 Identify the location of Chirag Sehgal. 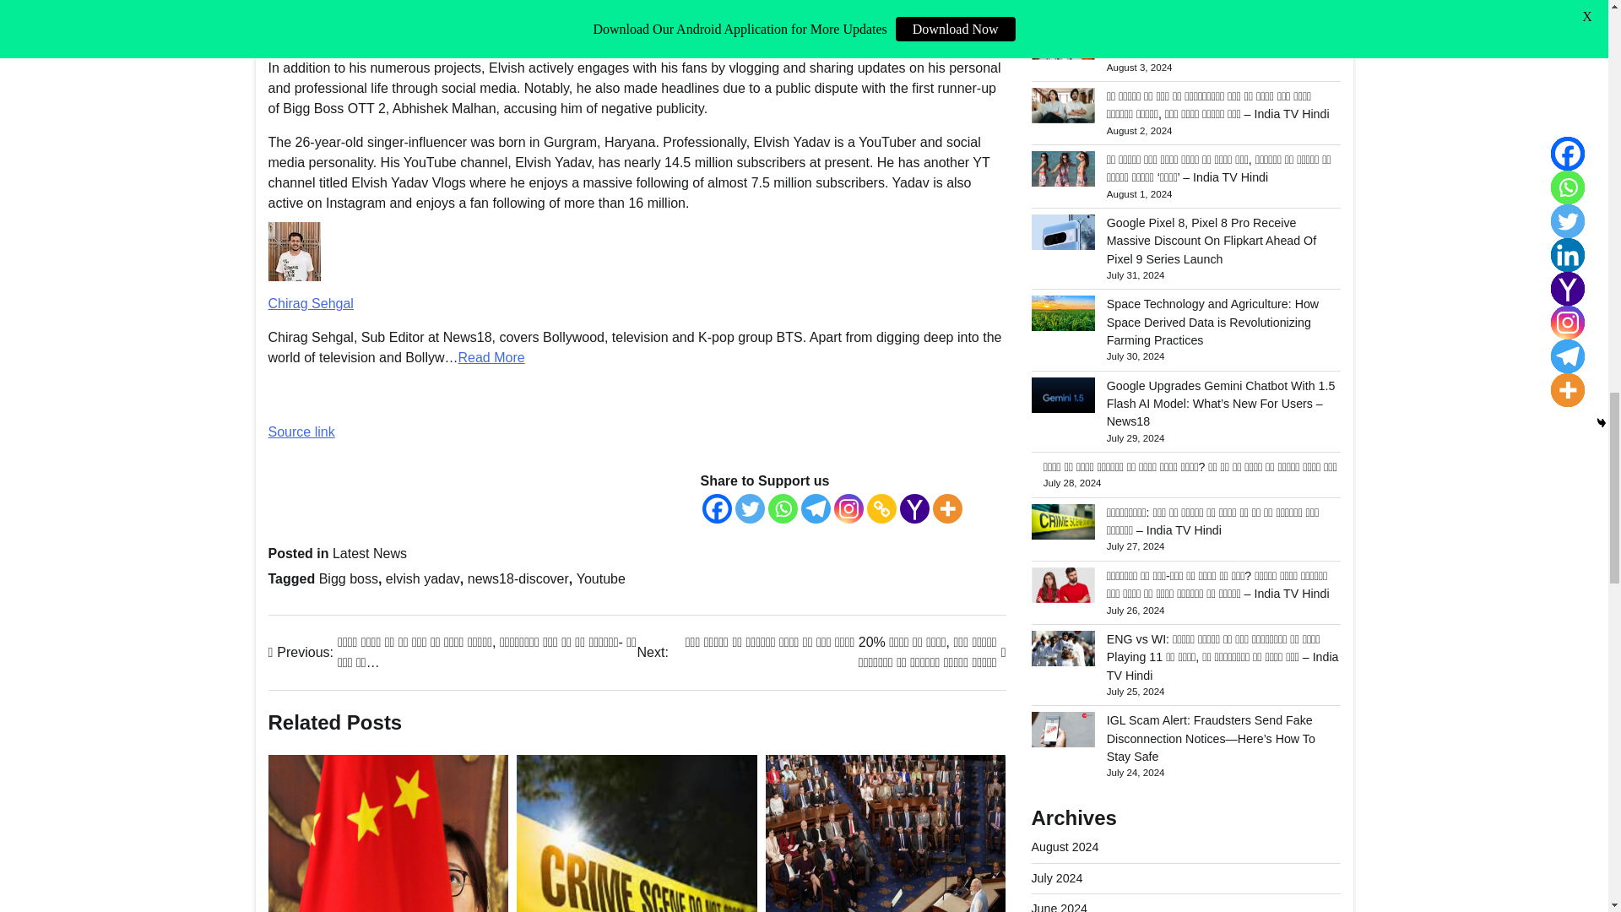
(311, 304).